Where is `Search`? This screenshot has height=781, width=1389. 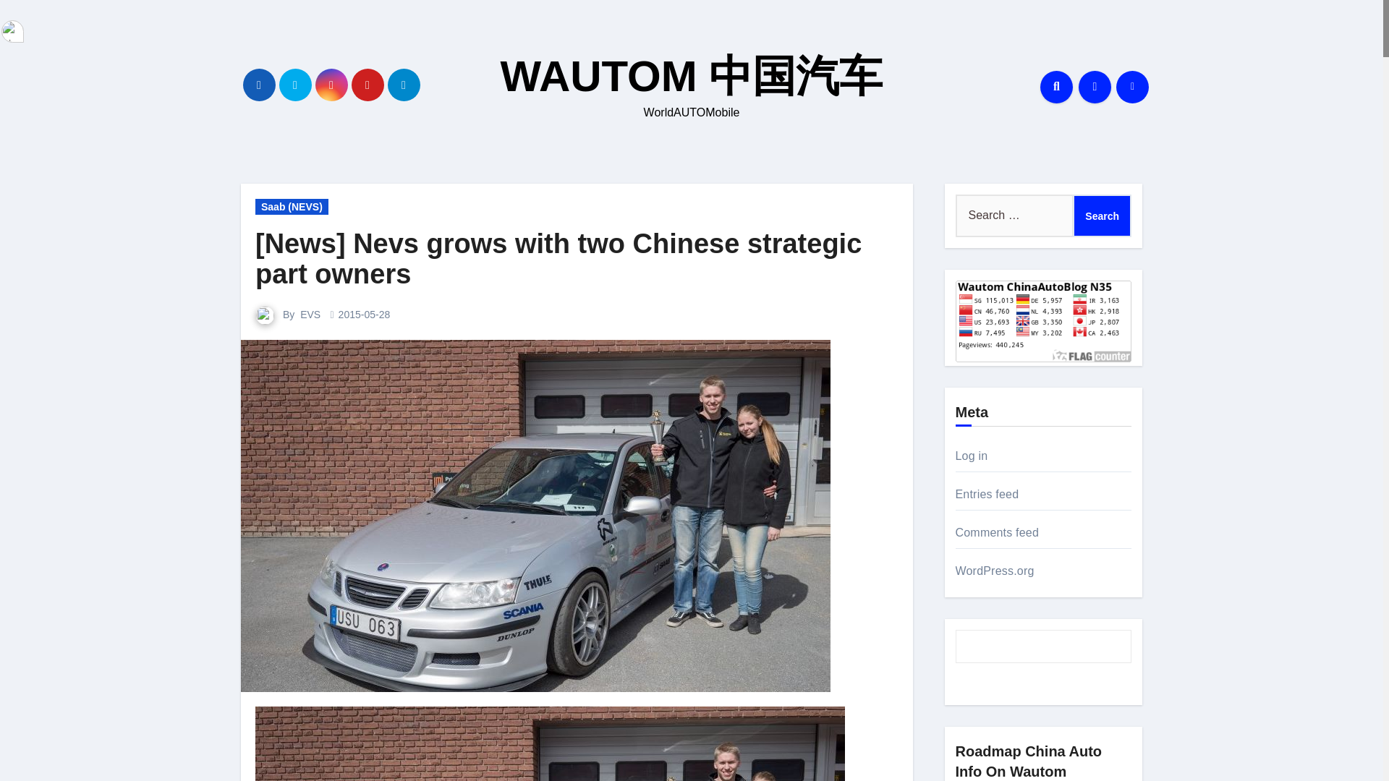
Search is located at coordinates (1102, 215).